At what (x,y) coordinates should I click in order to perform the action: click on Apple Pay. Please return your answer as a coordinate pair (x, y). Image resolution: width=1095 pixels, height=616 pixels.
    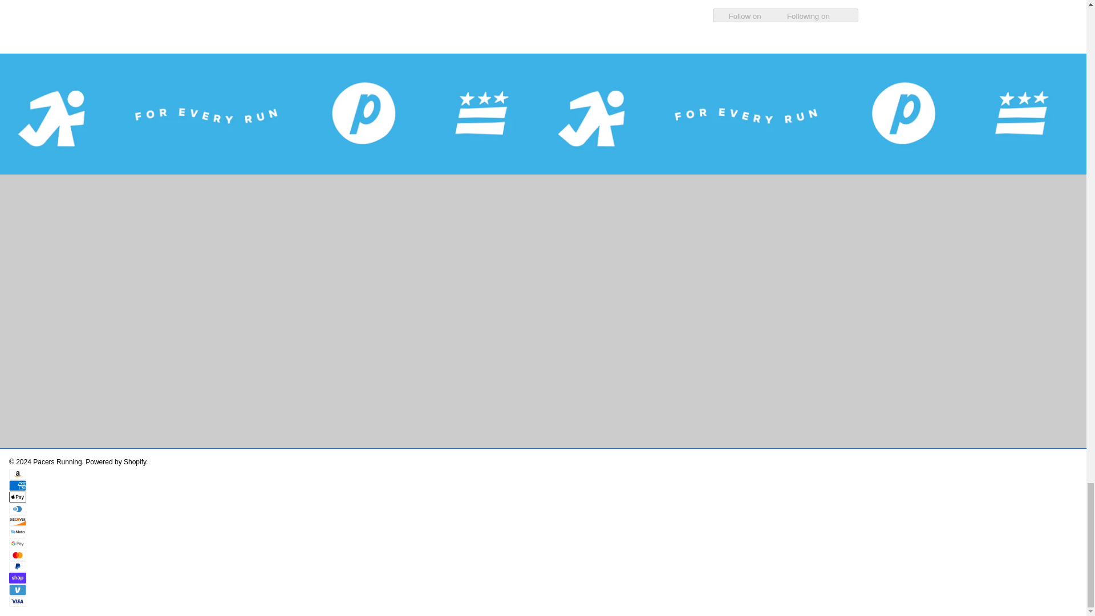
    Looking at the image, I should click on (17, 497).